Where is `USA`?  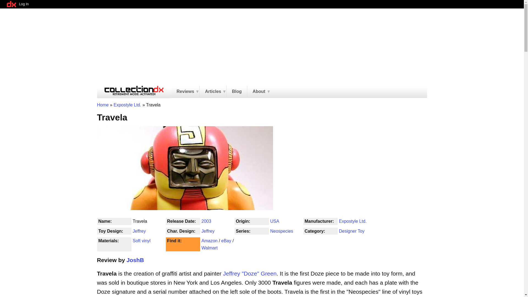
USA is located at coordinates (274, 221).